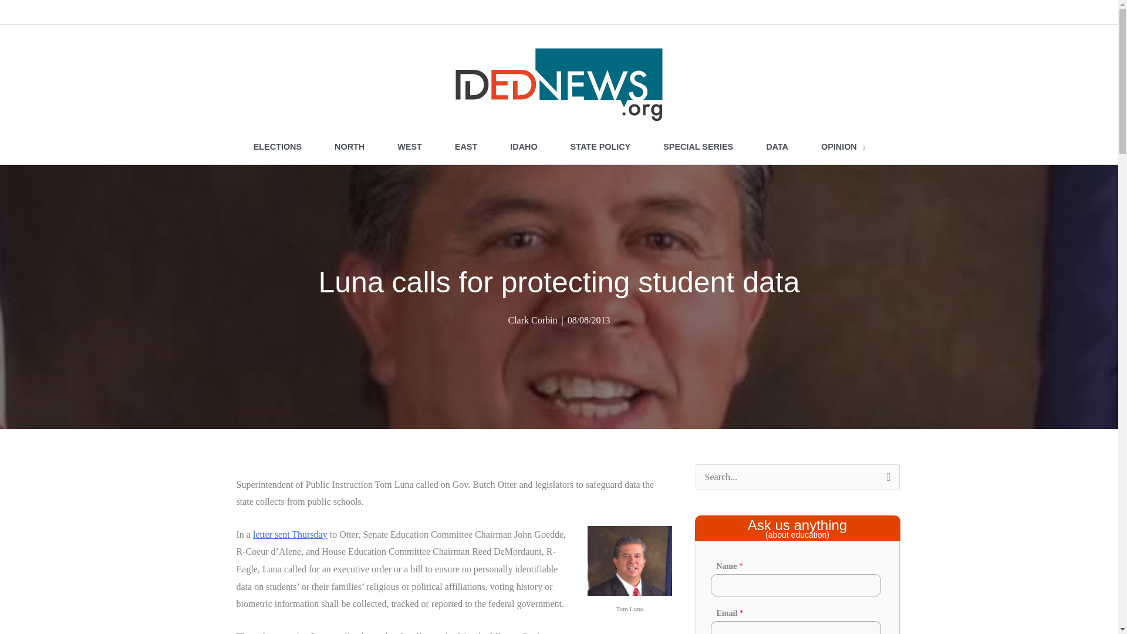  Describe the element at coordinates (843, 147) in the screenshot. I see `OPINION` at that location.